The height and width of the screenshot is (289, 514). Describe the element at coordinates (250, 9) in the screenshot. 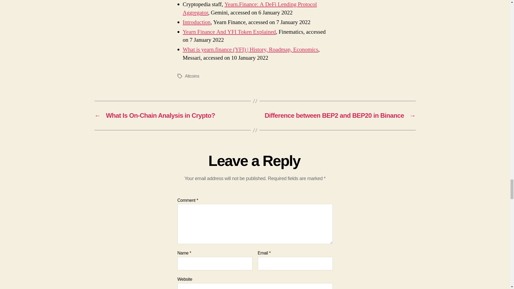

I see `Yearn.Finance: A DeFi Lending Protocol Aggregator` at that location.